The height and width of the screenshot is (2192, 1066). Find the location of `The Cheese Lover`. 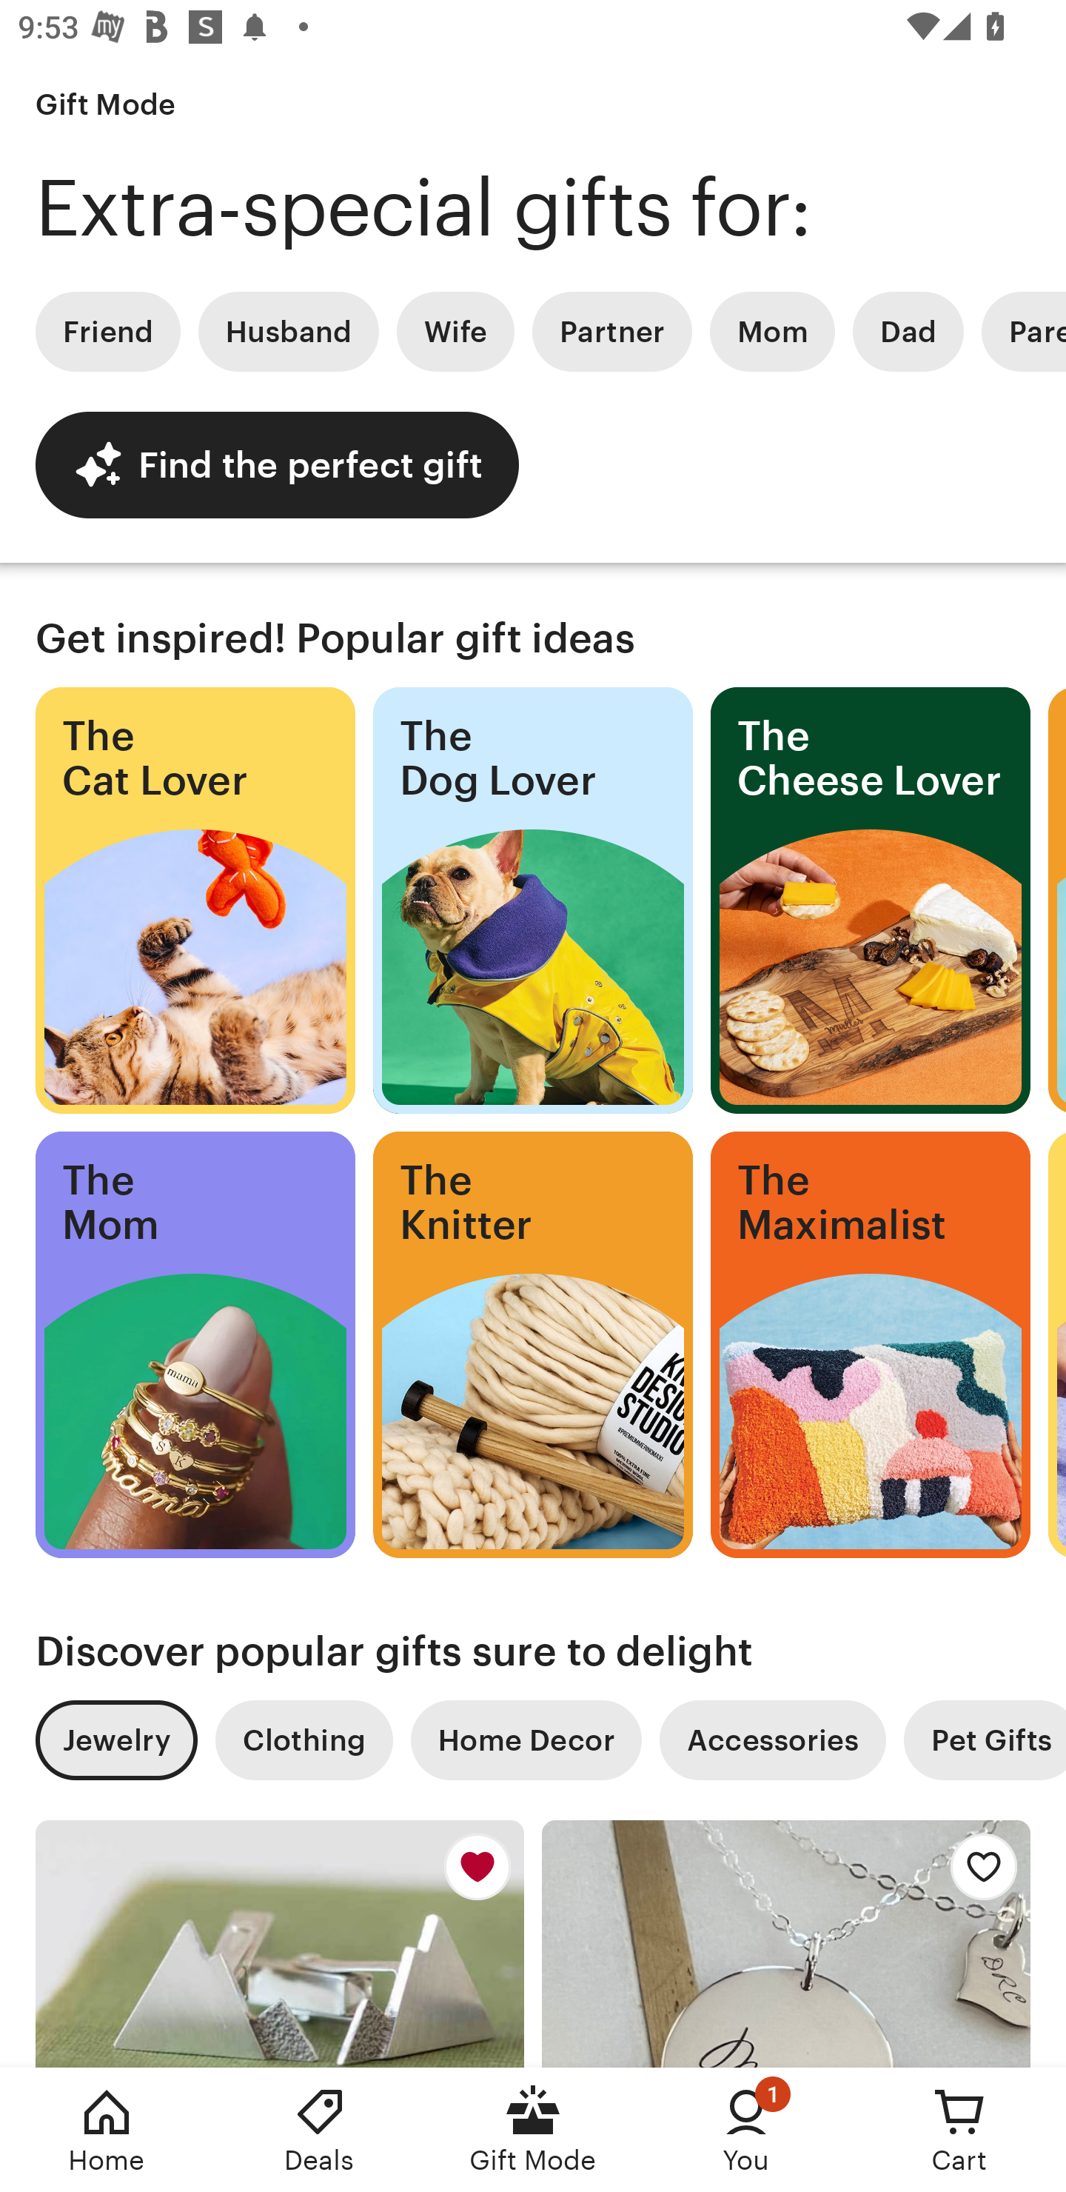

The Cheese Lover is located at coordinates (871, 900).